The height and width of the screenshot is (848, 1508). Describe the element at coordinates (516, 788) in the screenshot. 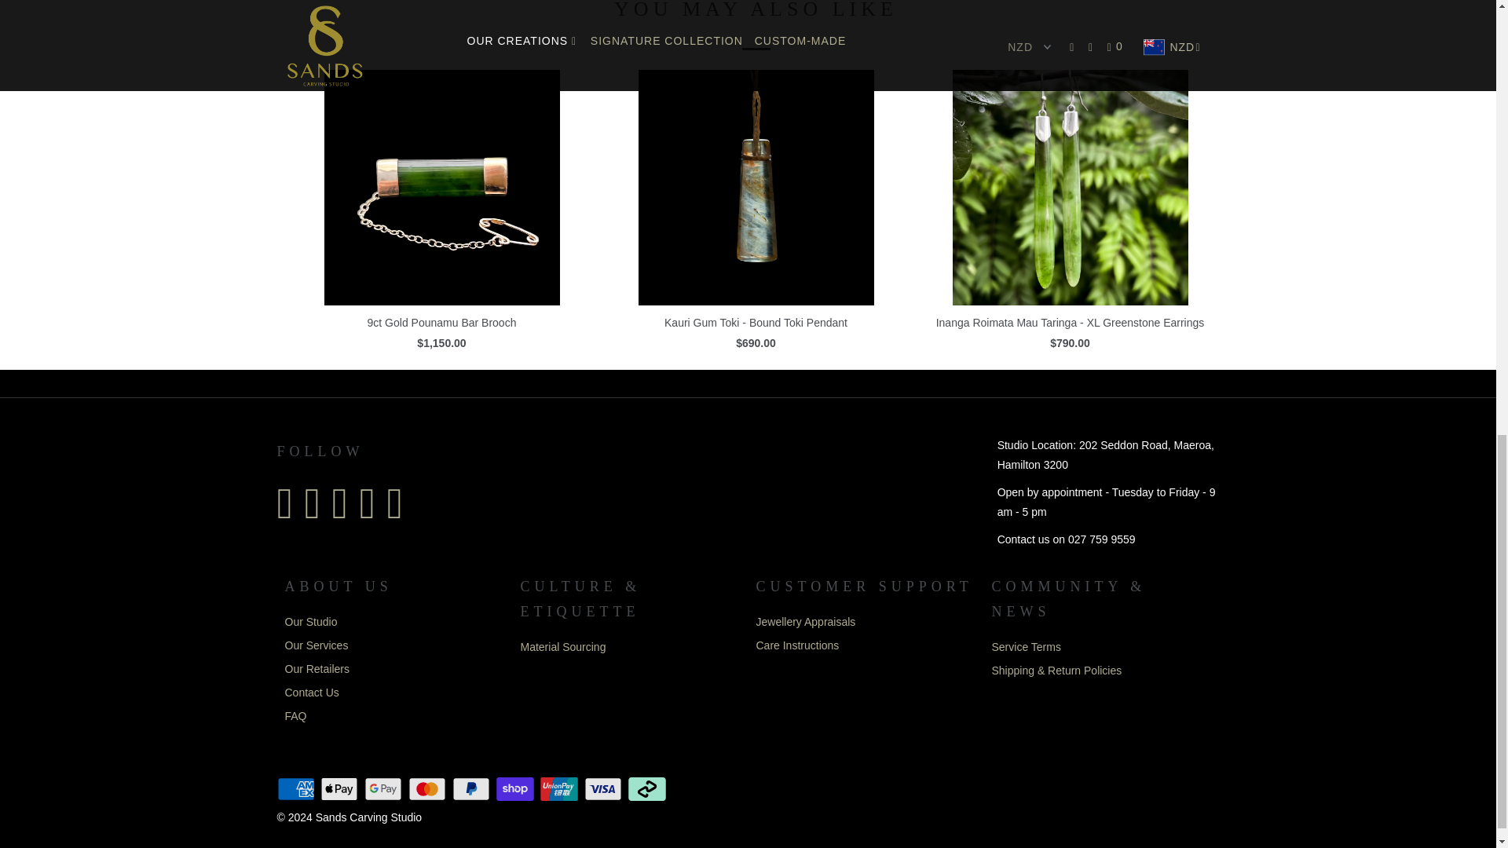

I see `Shop Pay` at that location.